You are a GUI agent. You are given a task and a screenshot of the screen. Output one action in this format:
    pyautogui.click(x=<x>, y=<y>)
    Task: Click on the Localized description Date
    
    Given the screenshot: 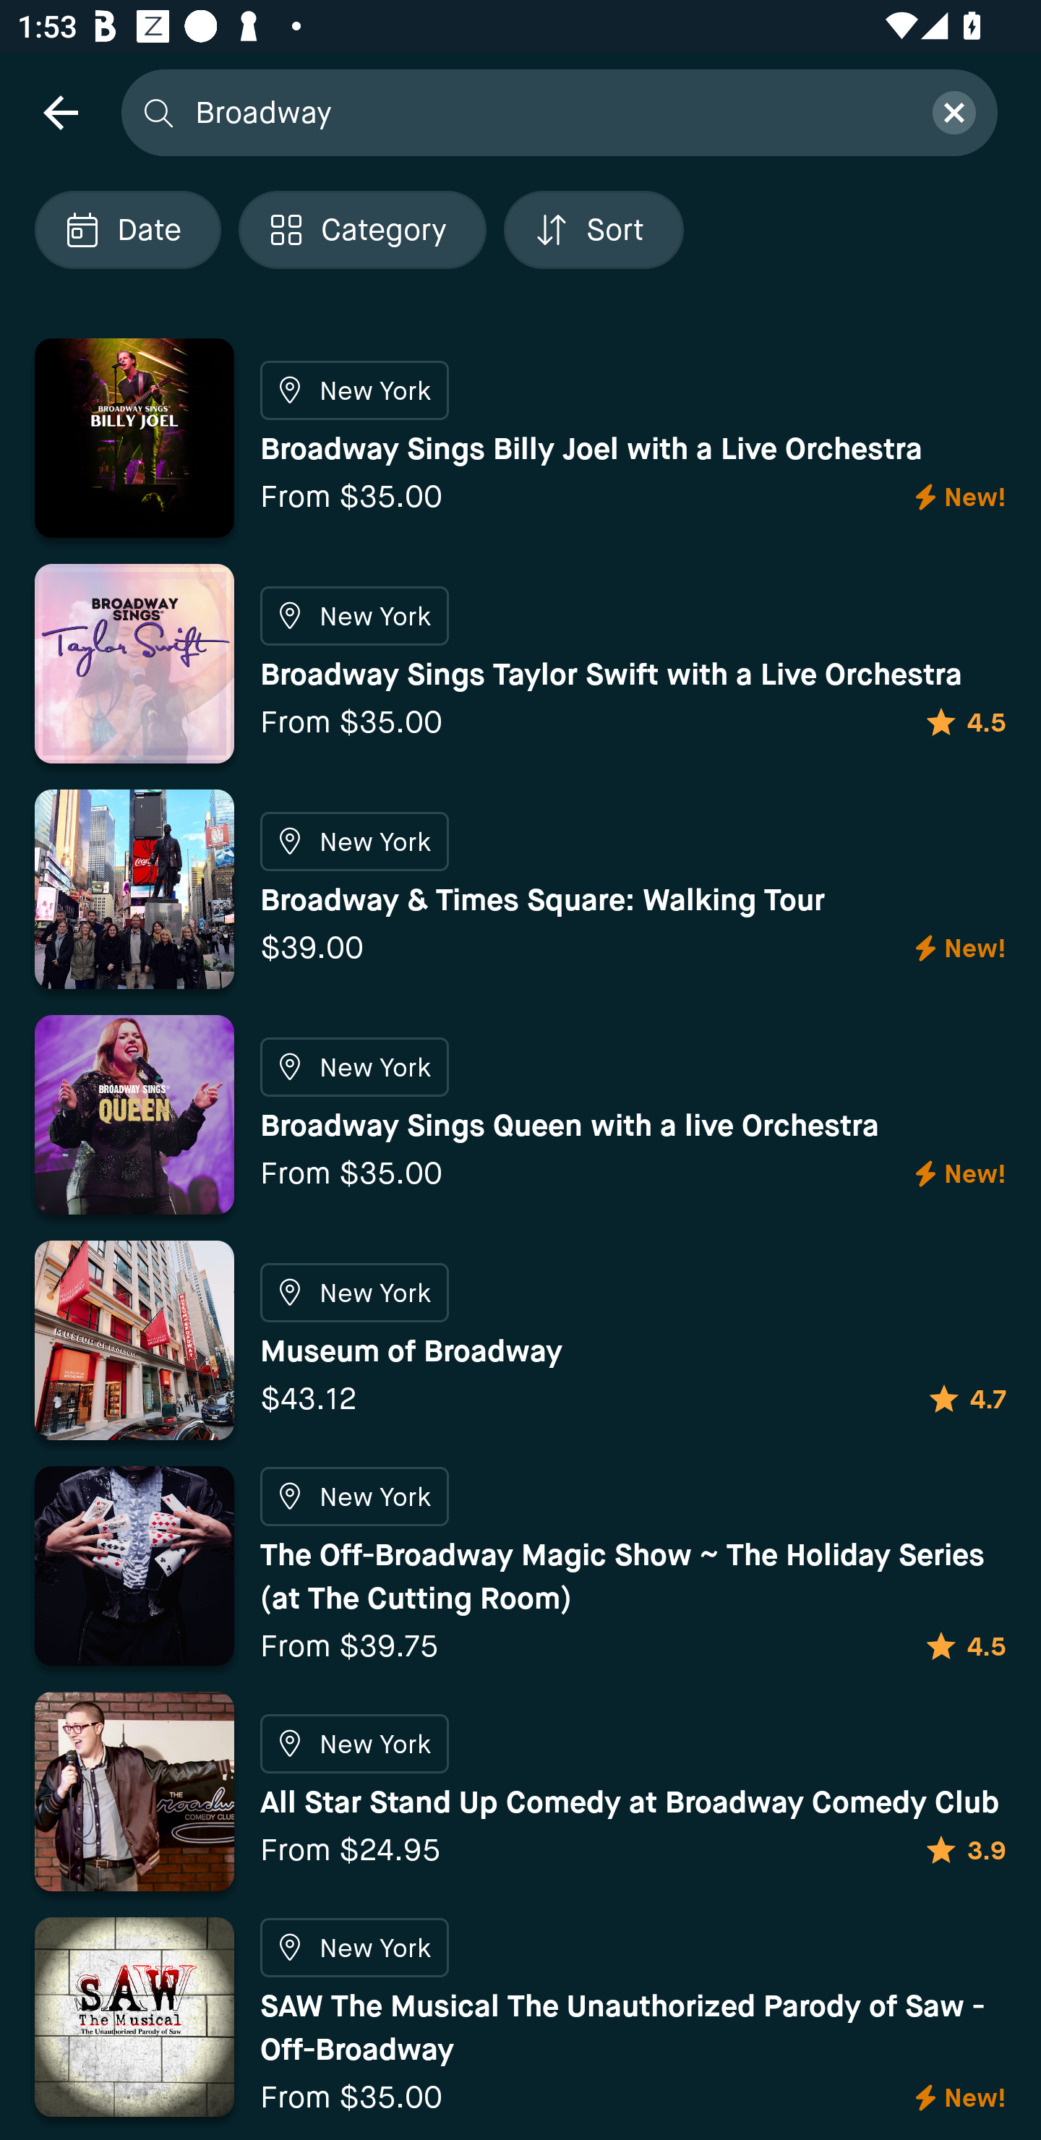 What is the action you would take?
    pyautogui.click(x=127, y=230)
    